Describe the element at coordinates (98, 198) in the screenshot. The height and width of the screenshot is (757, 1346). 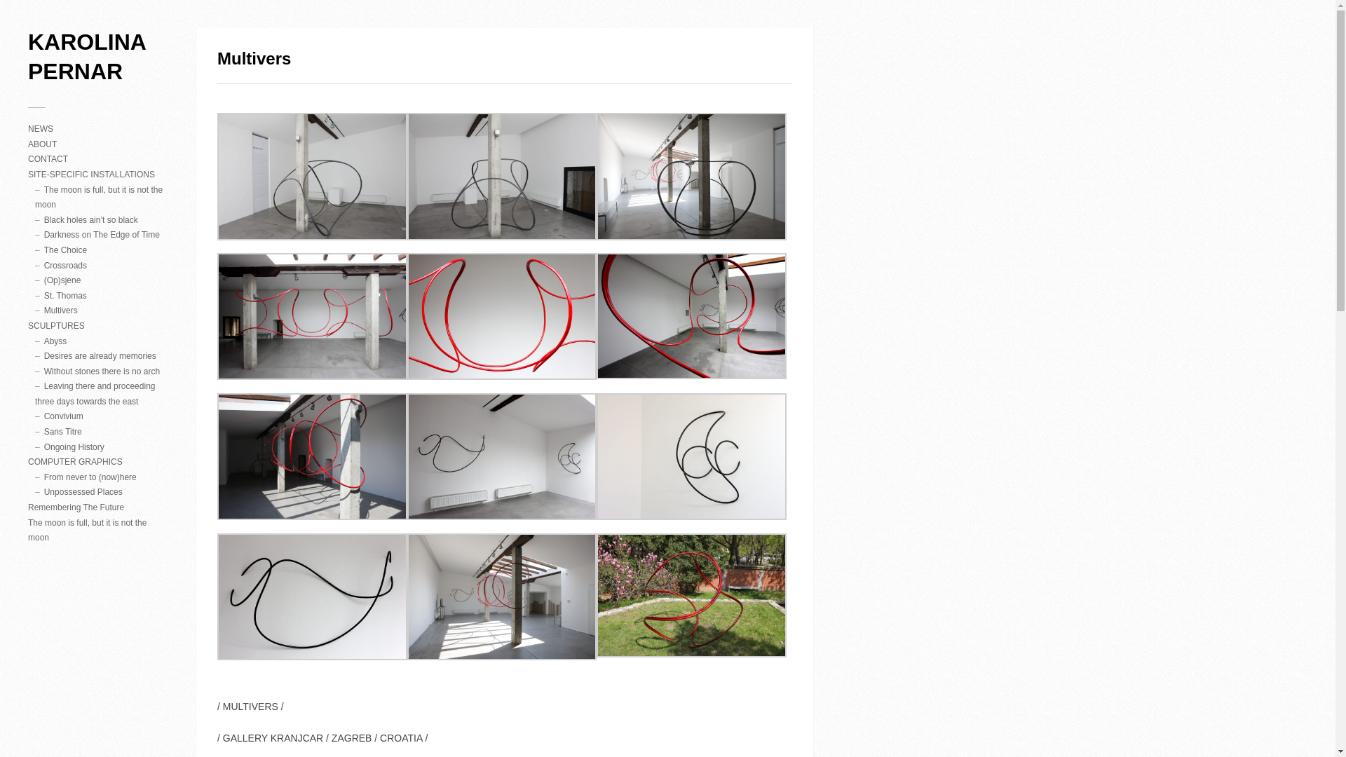
I see `The moon is full, but it is not the moon` at that location.